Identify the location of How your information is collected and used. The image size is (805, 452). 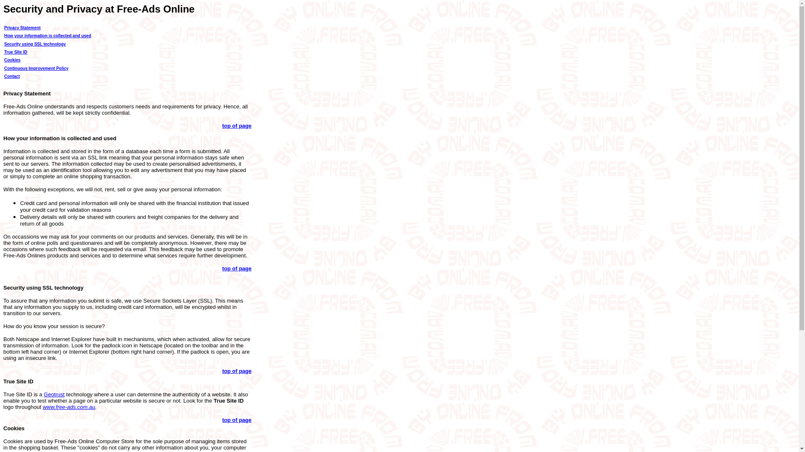
(47, 35).